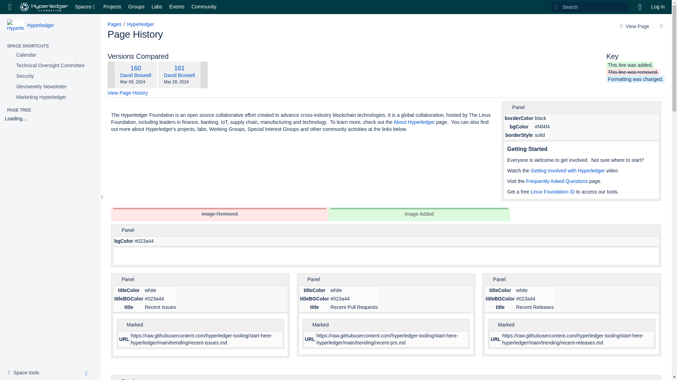 The height and width of the screenshot is (380, 677). Describe the element at coordinates (136, 7) in the screenshot. I see `Groups` at that location.